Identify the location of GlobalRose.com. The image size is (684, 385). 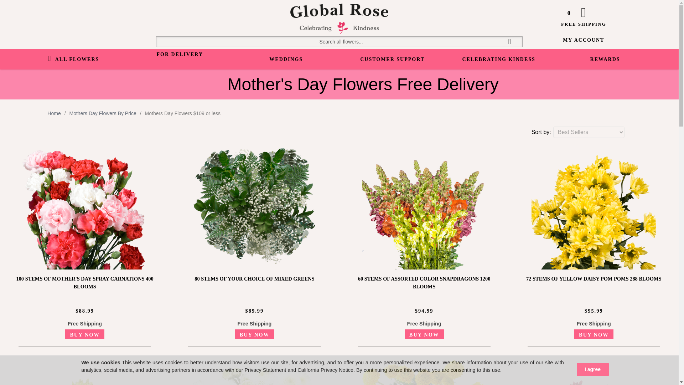
(339, 19).